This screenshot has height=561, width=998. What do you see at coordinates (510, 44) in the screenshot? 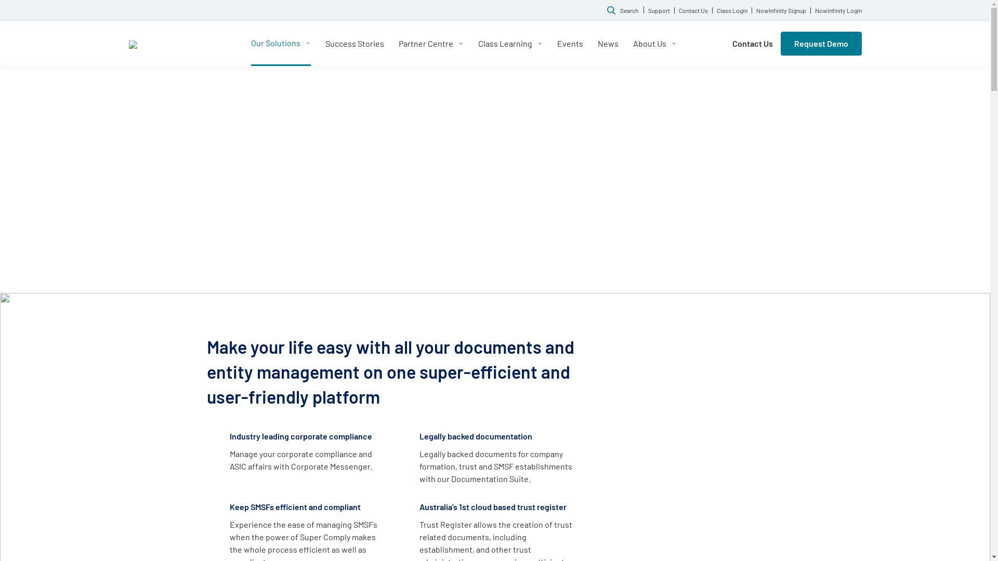
I see `Class Learning` at bounding box center [510, 44].